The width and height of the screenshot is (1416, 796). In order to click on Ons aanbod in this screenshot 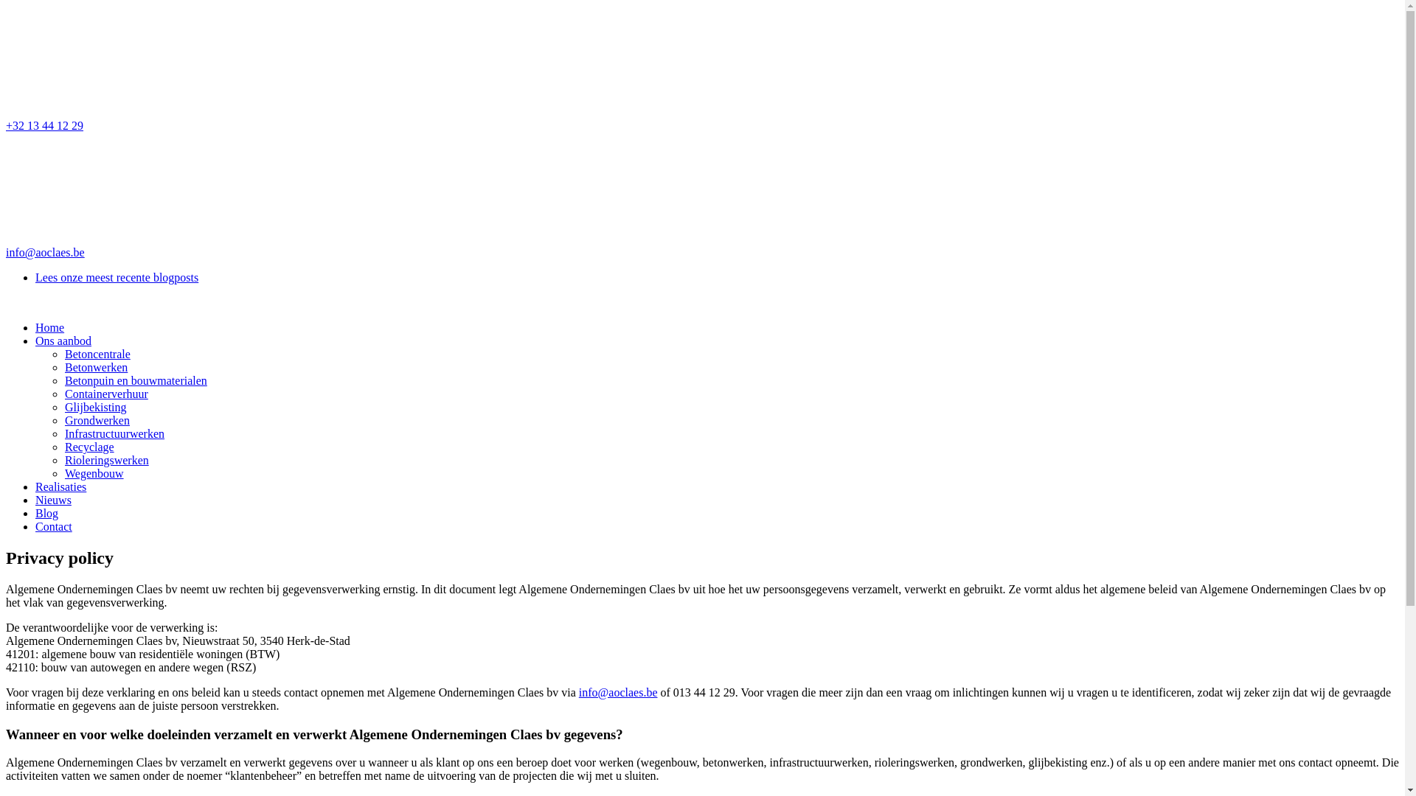, I will do `click(63, 341)`.